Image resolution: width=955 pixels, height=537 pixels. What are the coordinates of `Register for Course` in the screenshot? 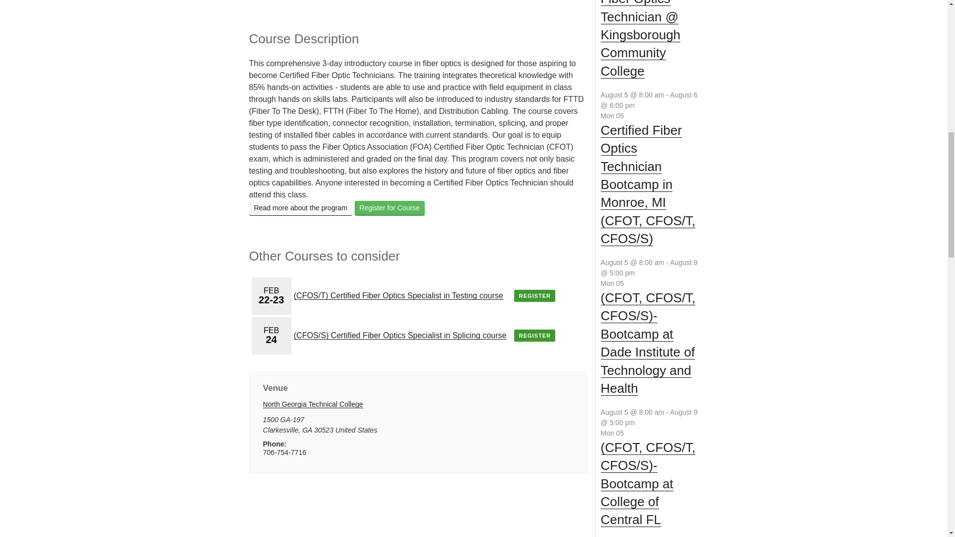 It's located at (389, 208).